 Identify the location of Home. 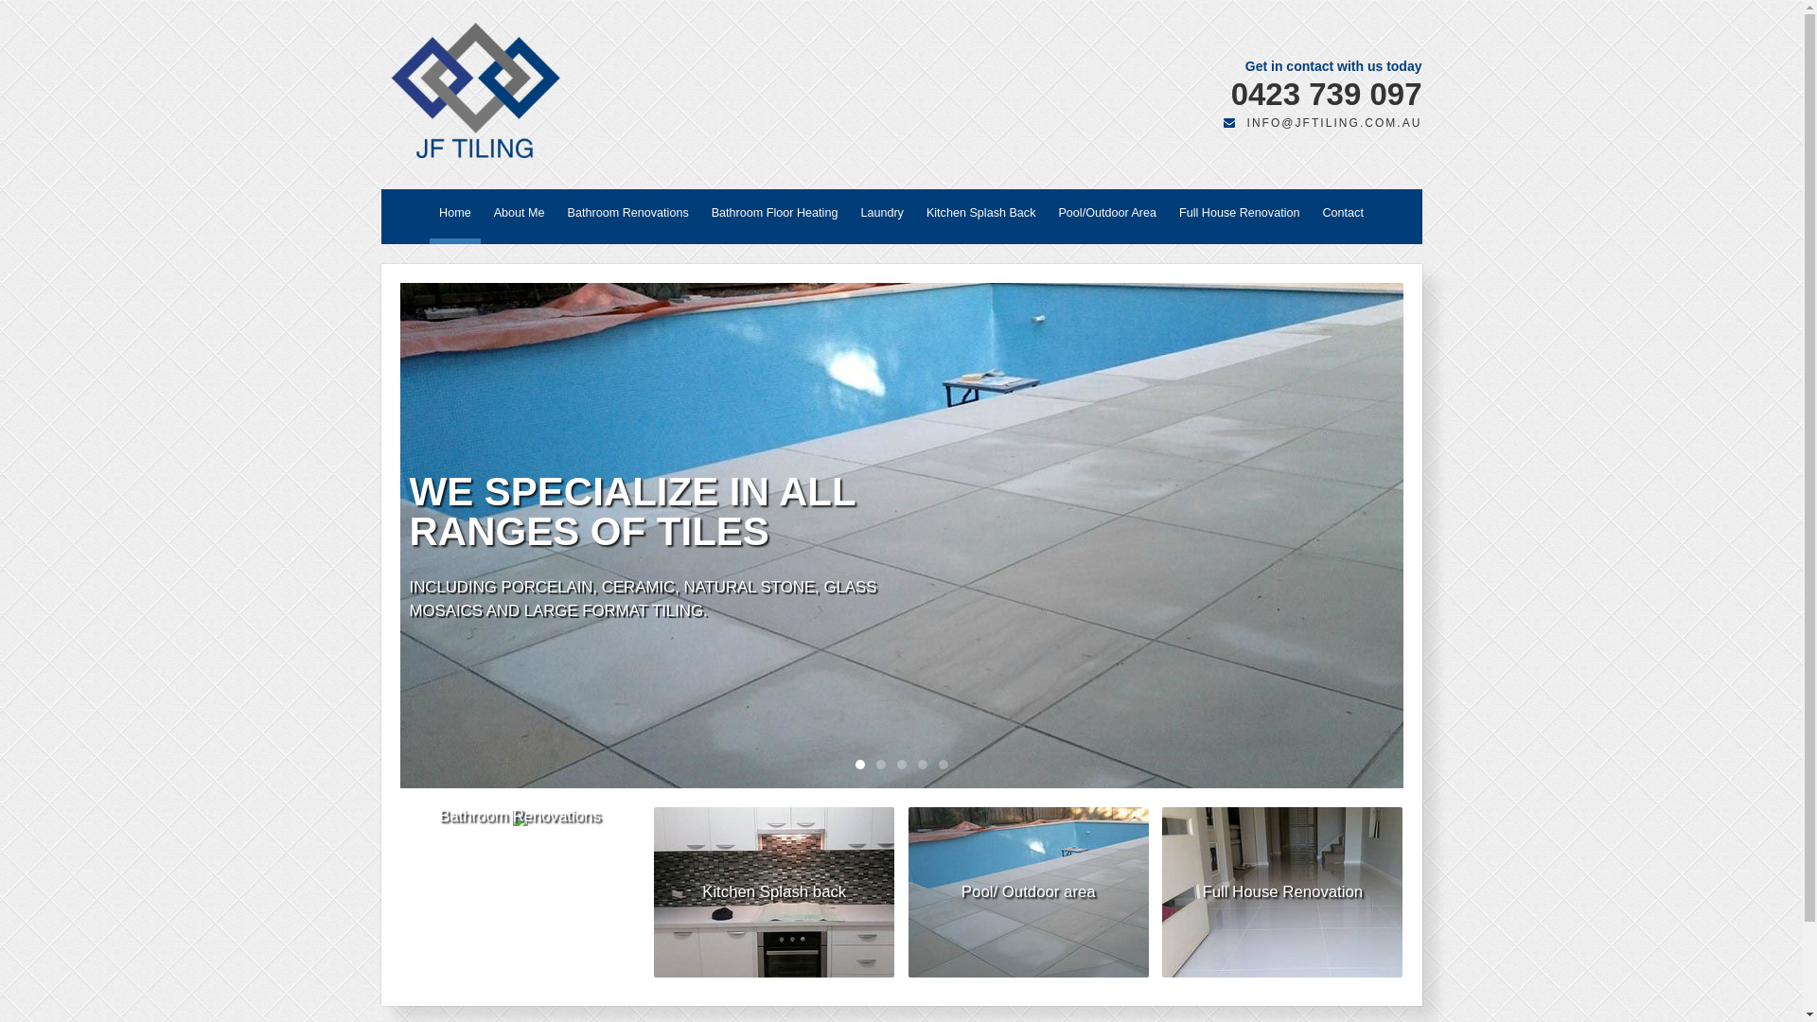
(455, 217).